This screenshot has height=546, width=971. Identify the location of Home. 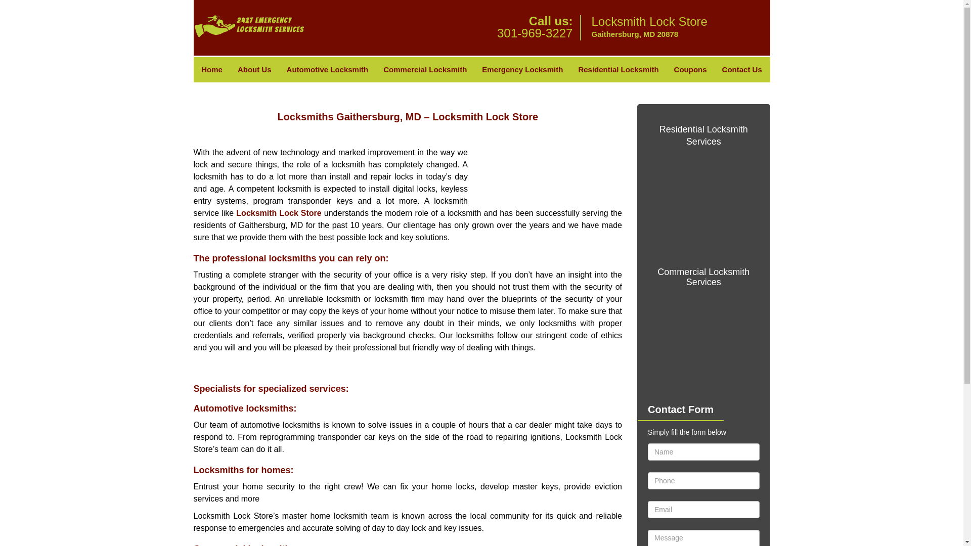
(211, 70).